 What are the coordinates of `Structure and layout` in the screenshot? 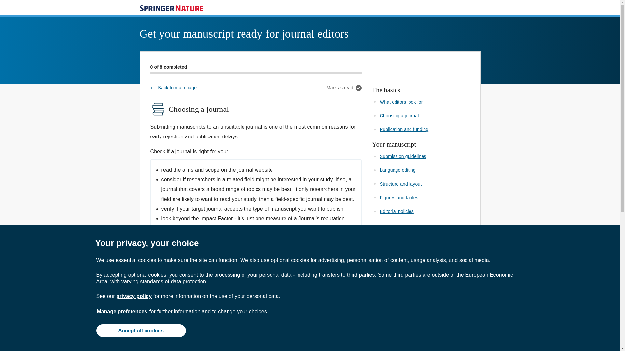 It's located at (401, 184).